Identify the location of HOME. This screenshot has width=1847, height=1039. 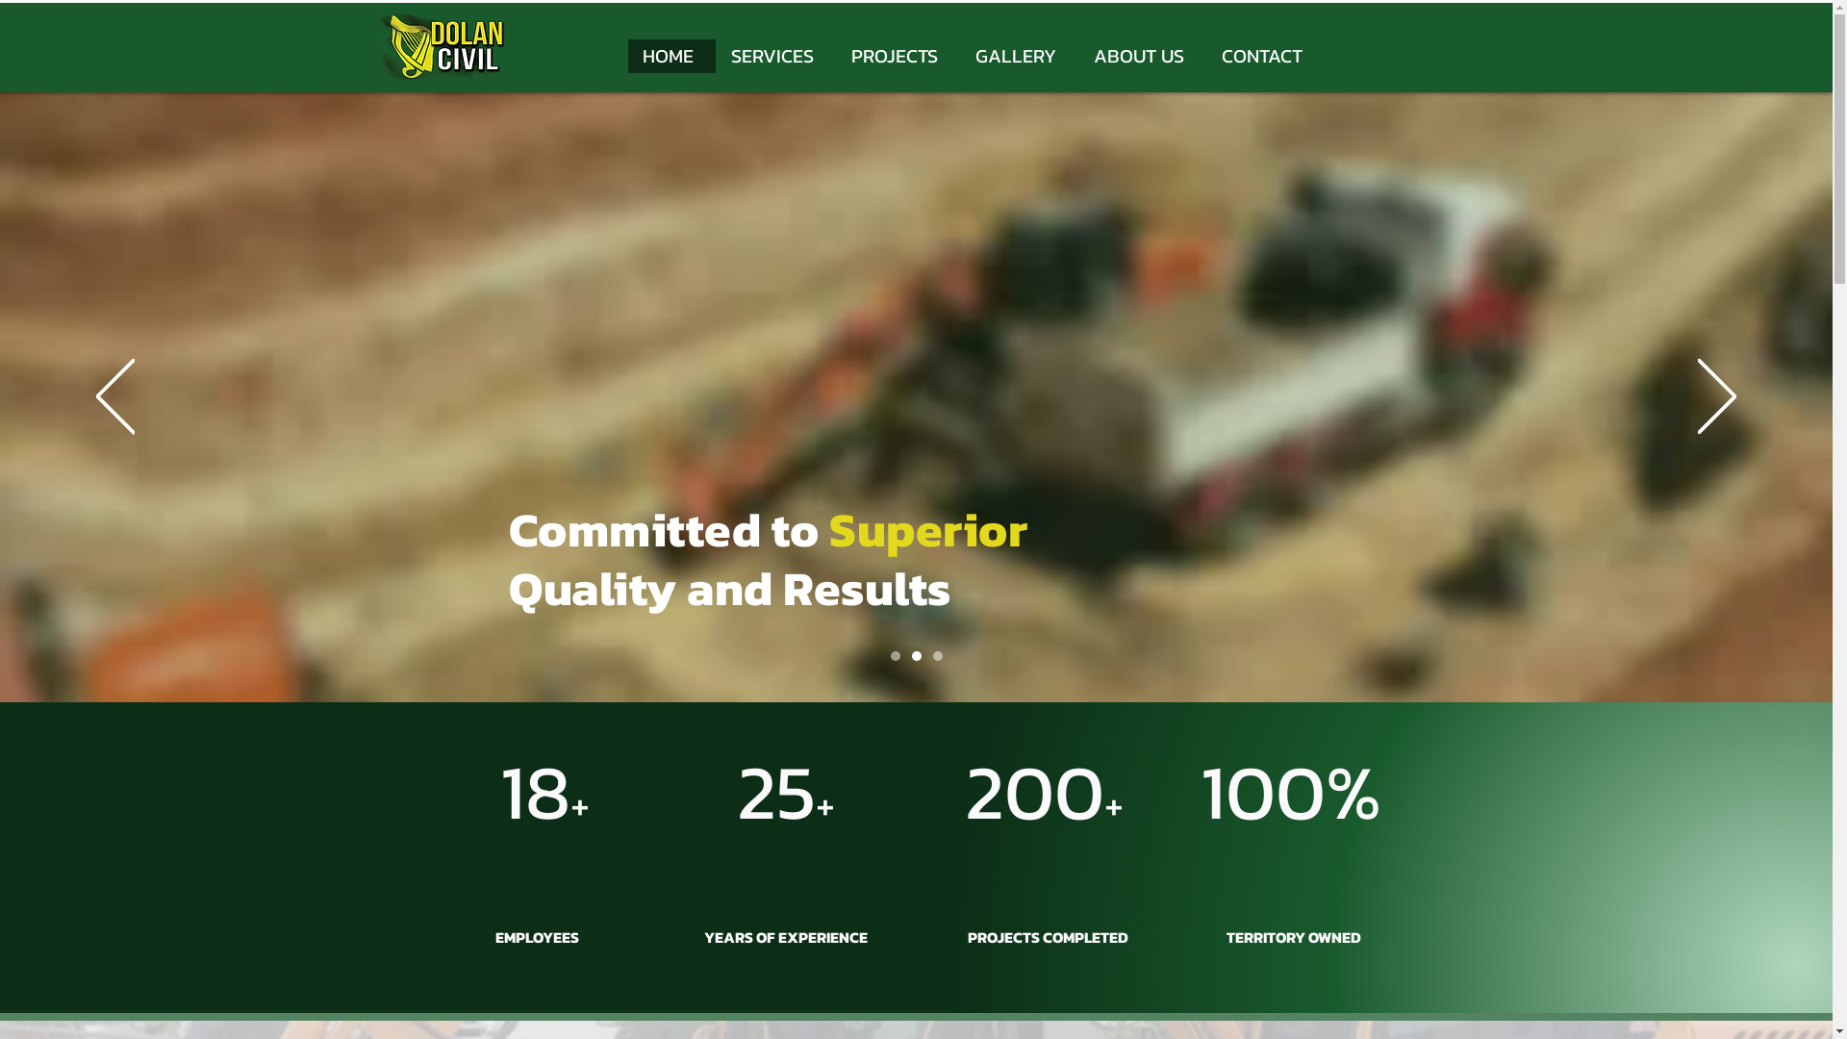
(671, 56).